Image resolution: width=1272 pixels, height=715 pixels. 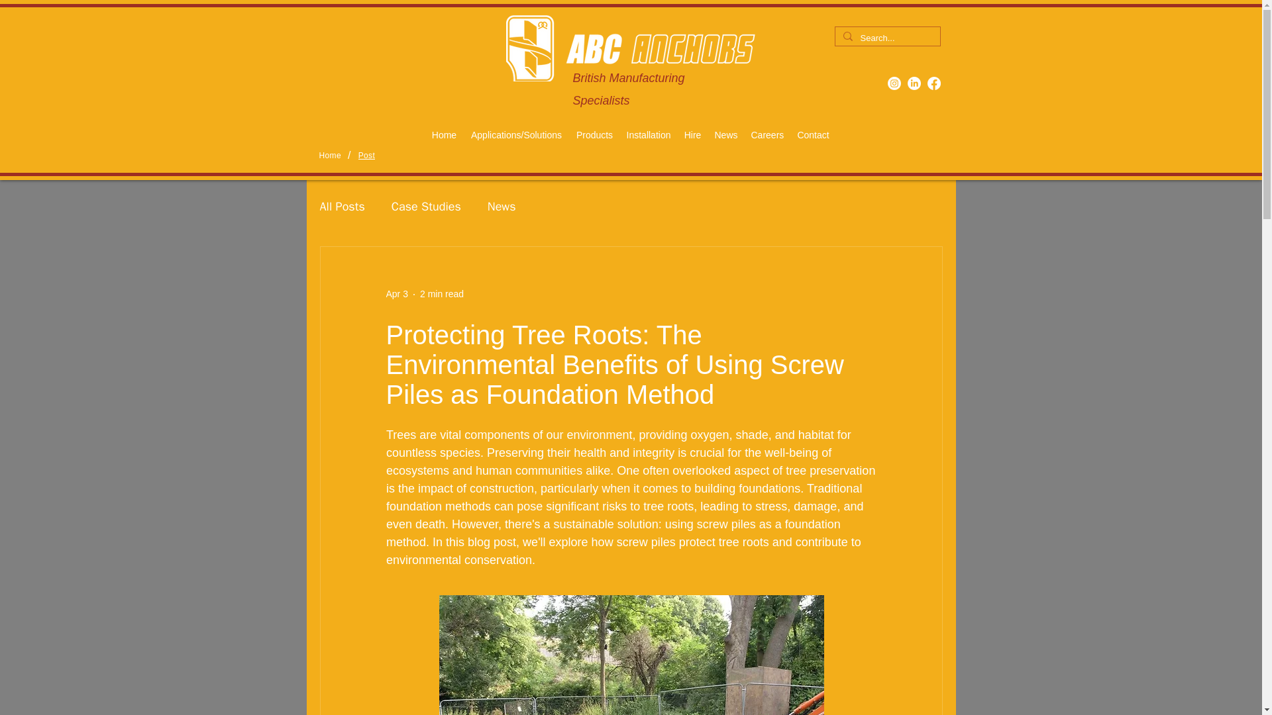 I want to click on All Posts, so click(x=341, y=207).